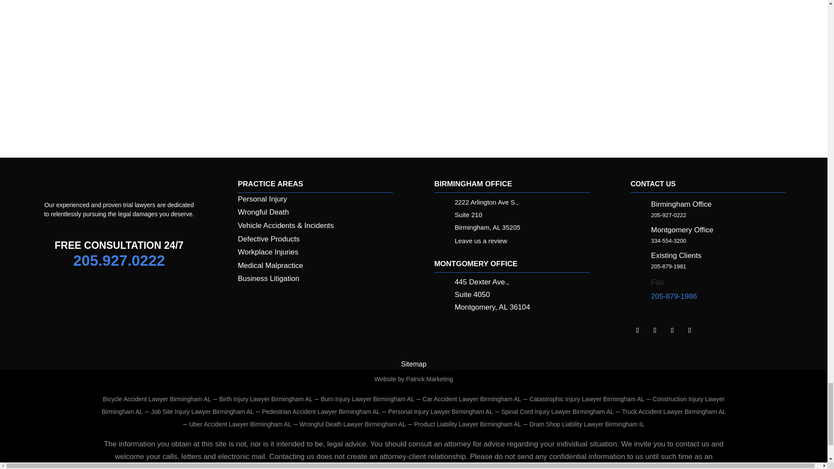 Image resolution: width=834 pixels, height=469 pixels. Describe the element at coordinates (655, 330) in the screenshot. I see `Follow on Facebook` at that location.